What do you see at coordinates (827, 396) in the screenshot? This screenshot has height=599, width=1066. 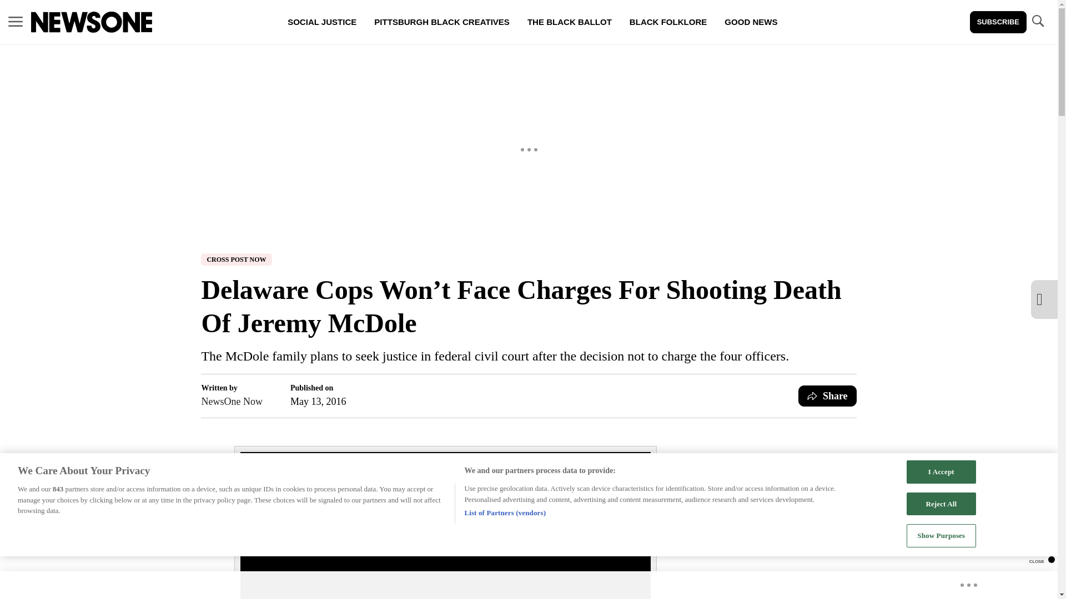 I see `Share` at bounding box center [827, 396].